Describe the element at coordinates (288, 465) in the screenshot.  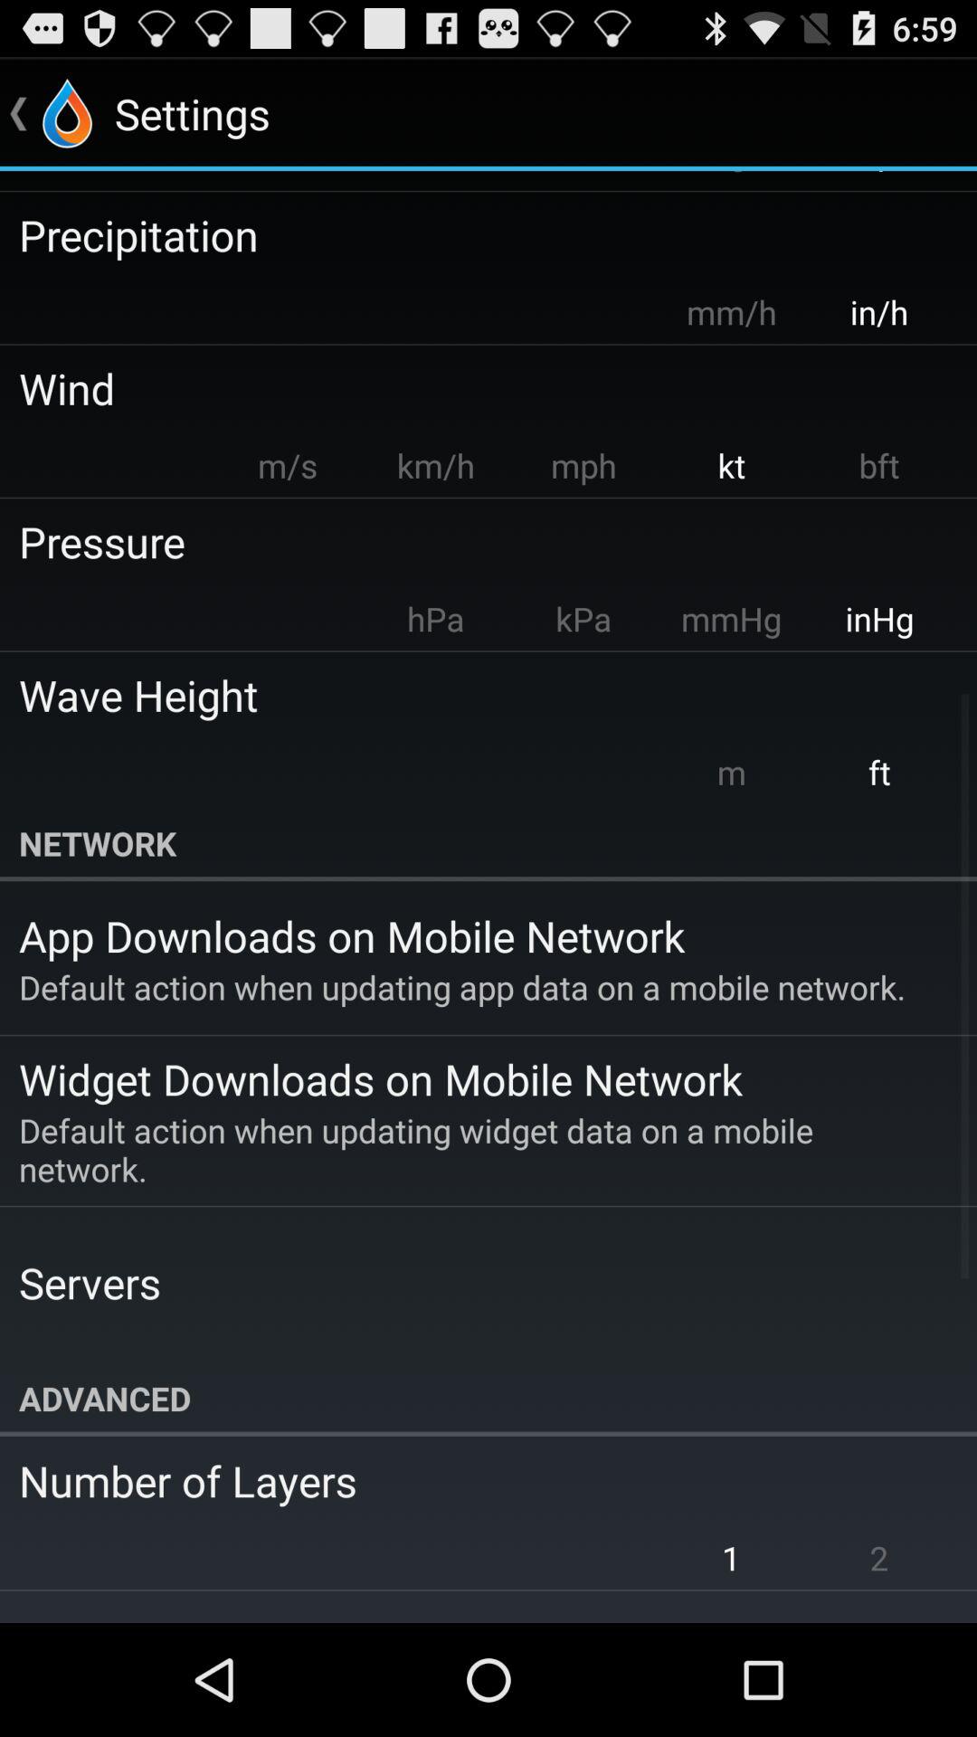
I see `choose m/s` at that location.